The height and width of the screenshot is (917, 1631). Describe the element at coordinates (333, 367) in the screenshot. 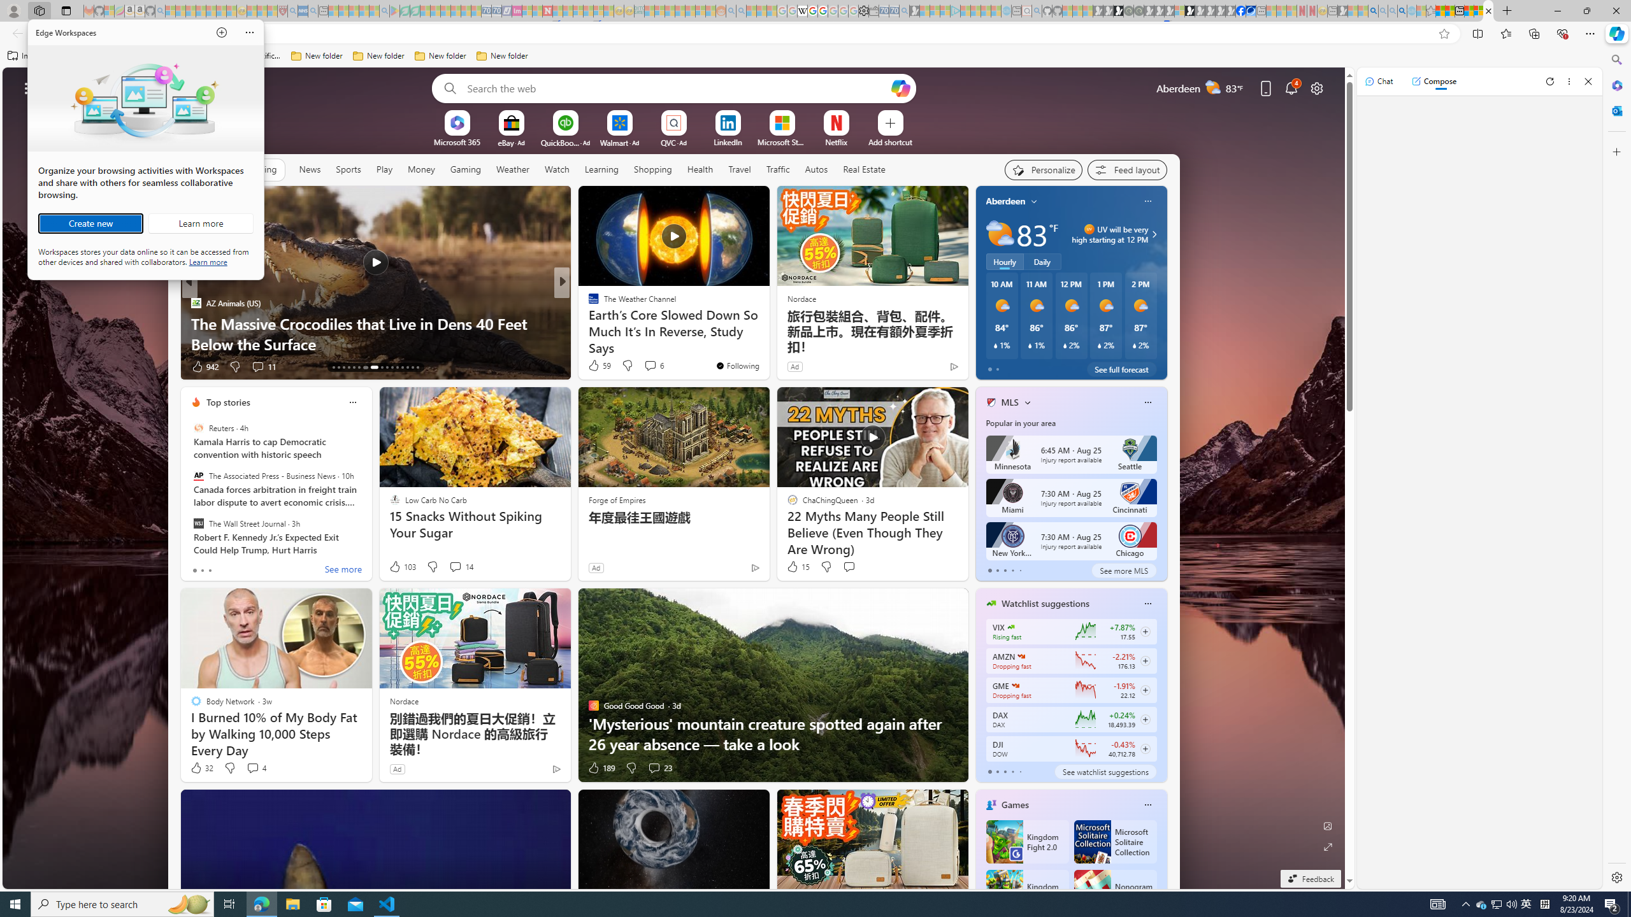

I see `AutomationID: tab-13` at that location.